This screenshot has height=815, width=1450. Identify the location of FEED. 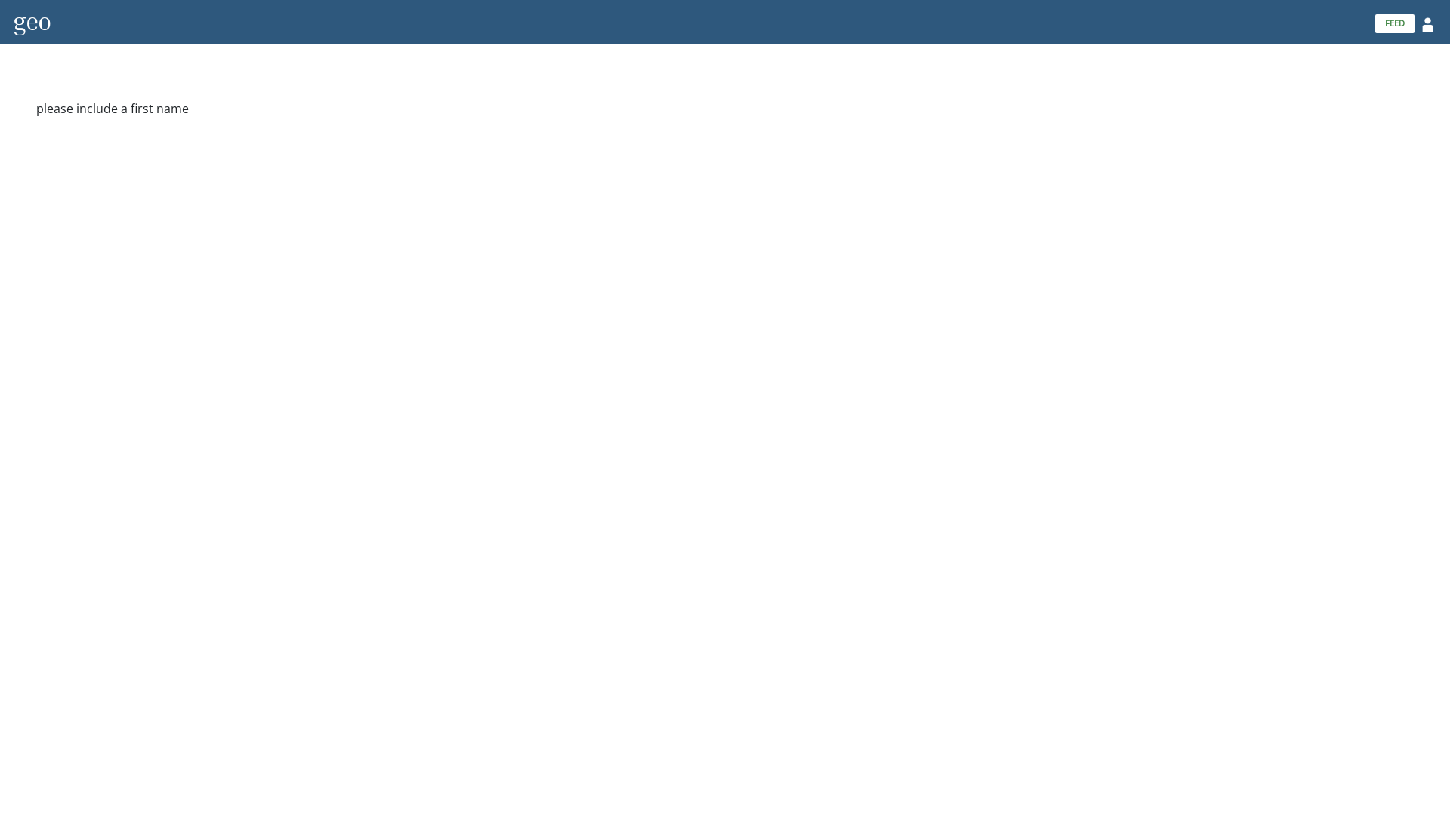
(1395, 24).